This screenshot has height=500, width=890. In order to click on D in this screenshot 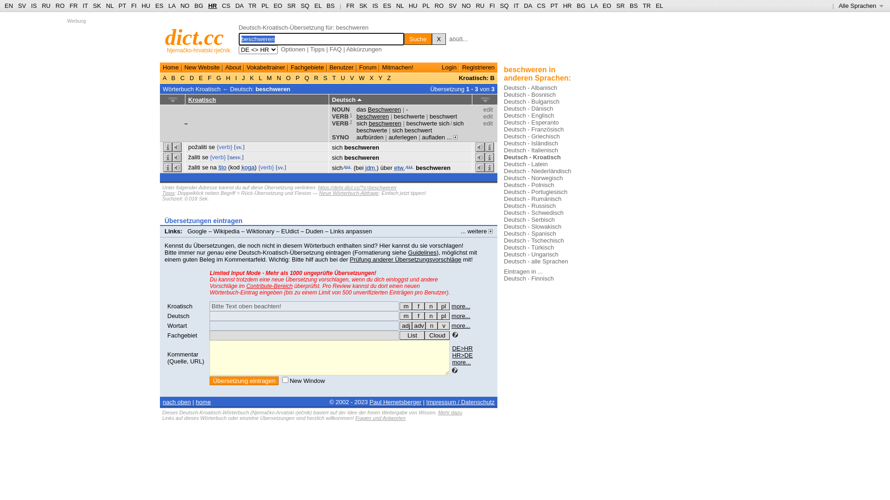, I will do `click(192, 78)`.